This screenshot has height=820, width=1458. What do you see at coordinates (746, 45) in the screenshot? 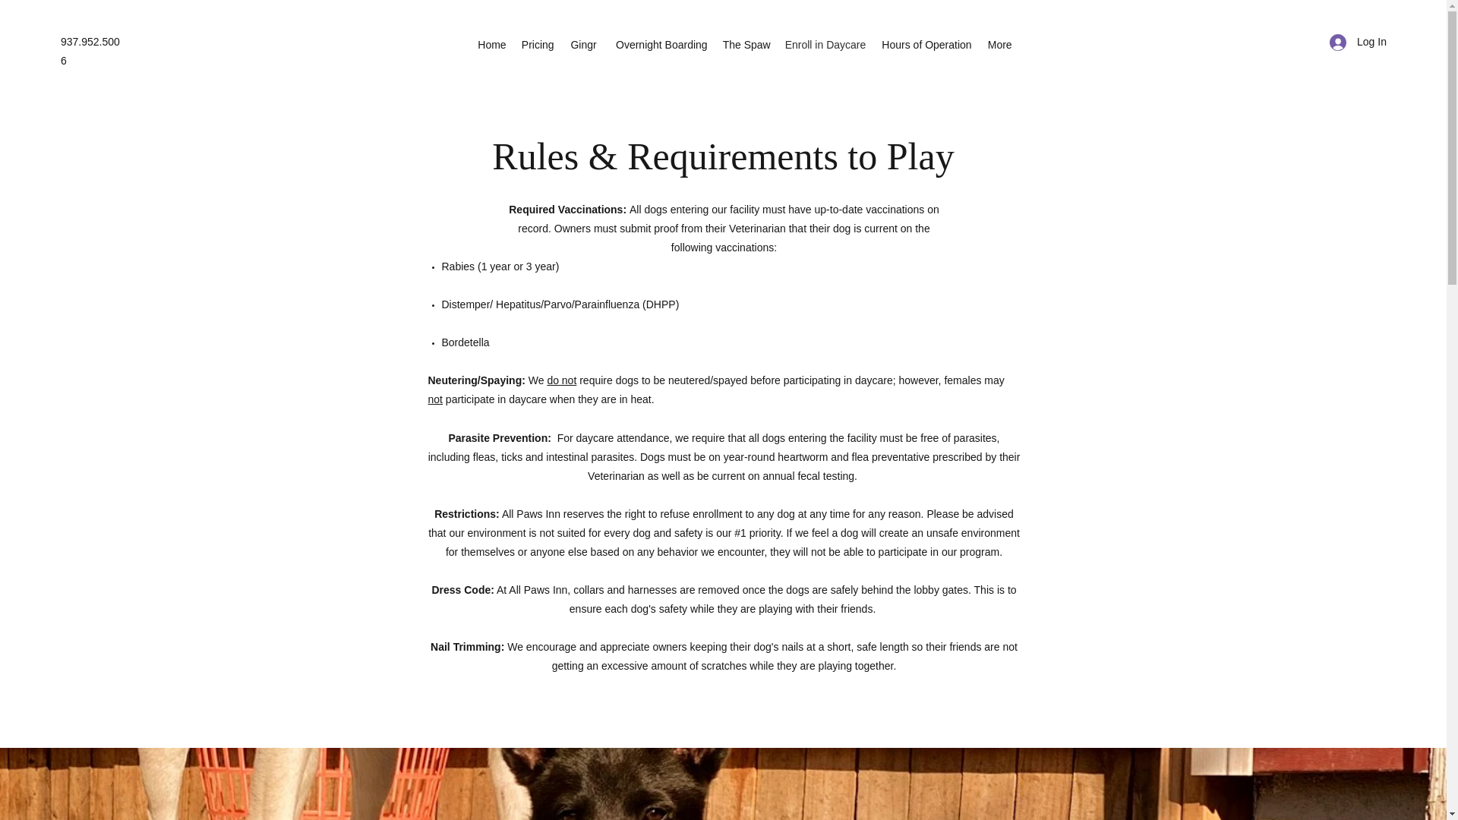
I see `The Spaw` at bounding box center [746, 45].